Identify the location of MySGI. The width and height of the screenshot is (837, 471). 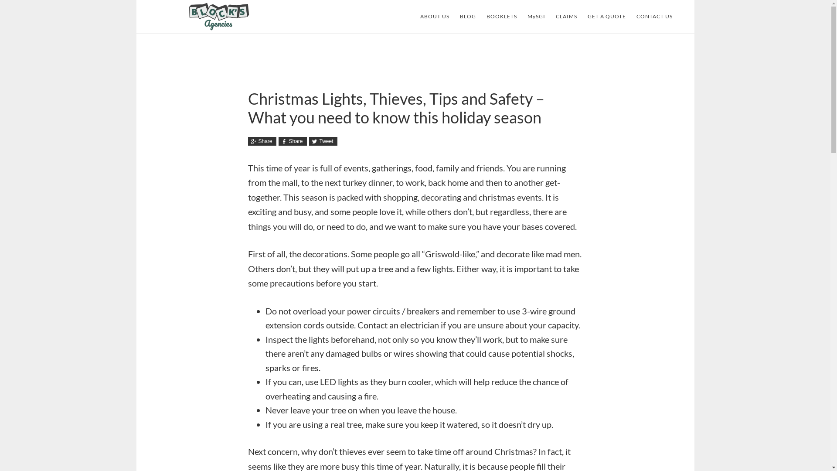
(536, 17).